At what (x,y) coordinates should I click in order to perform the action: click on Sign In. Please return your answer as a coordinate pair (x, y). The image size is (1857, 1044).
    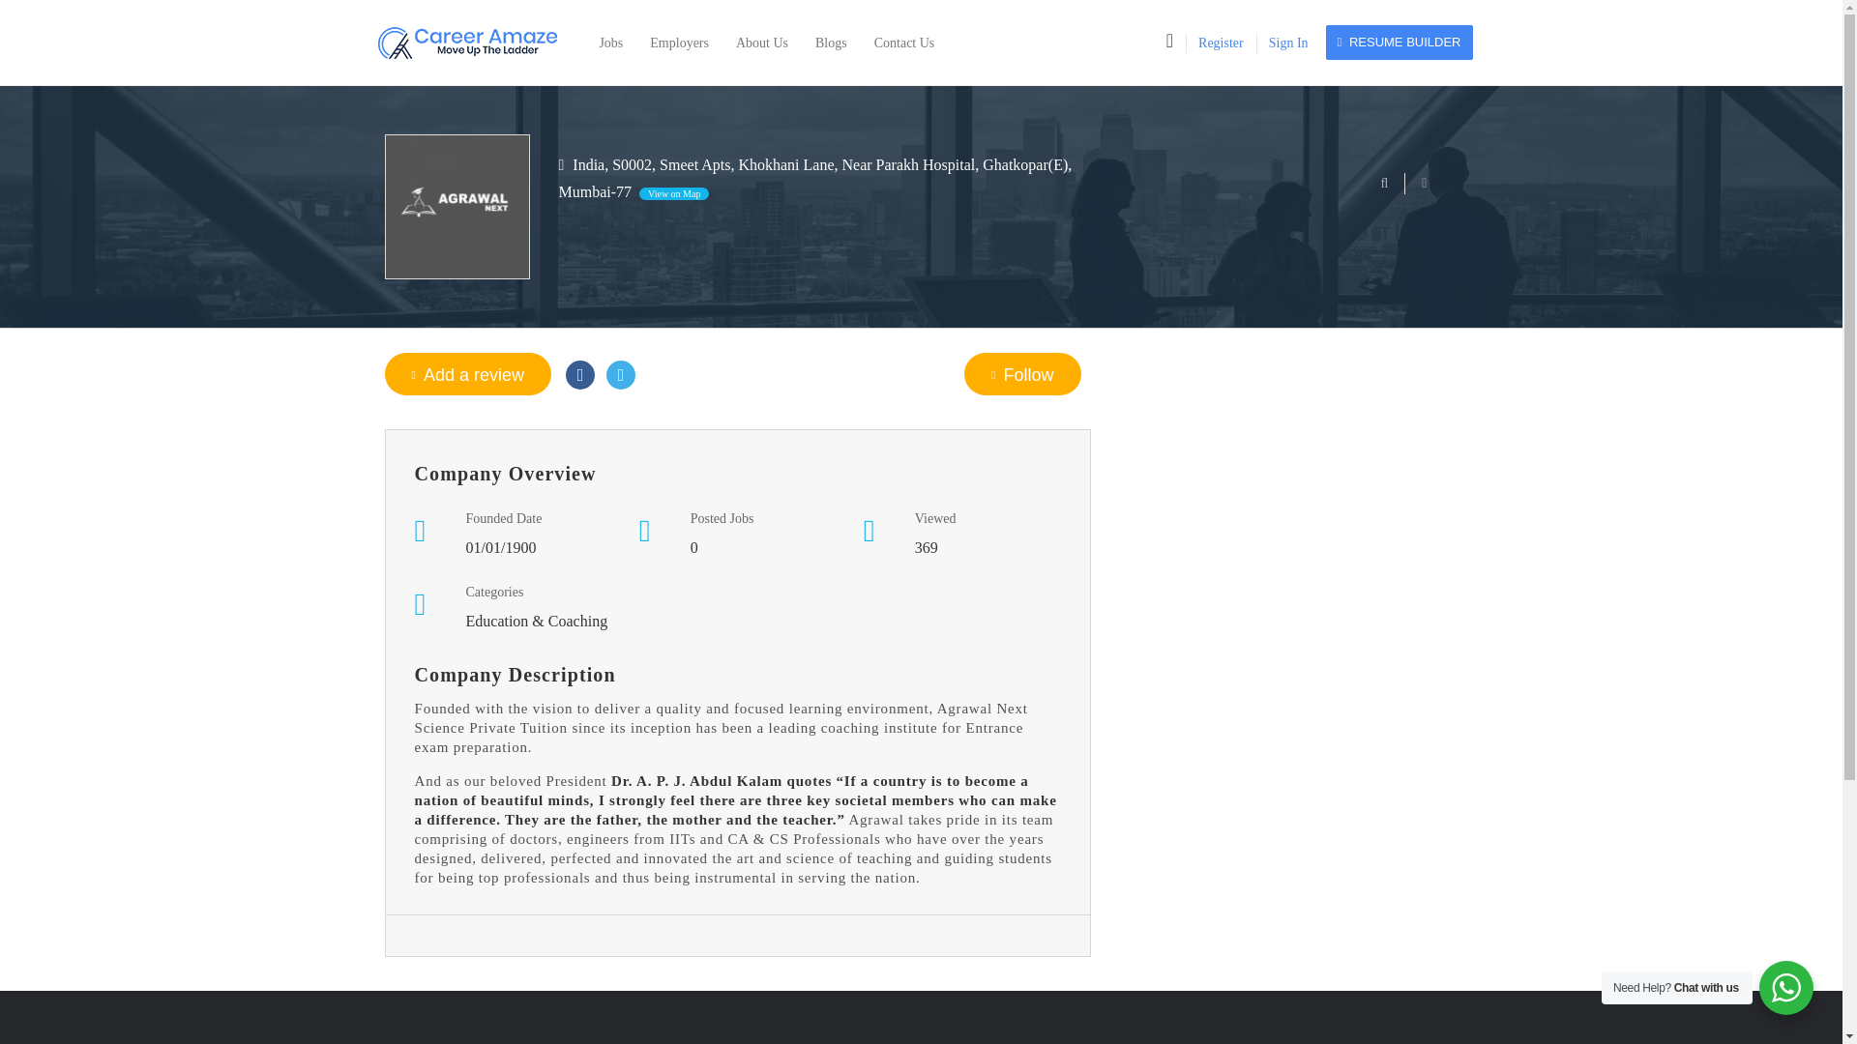
    Looking at the image, I should click on (1288, 43).